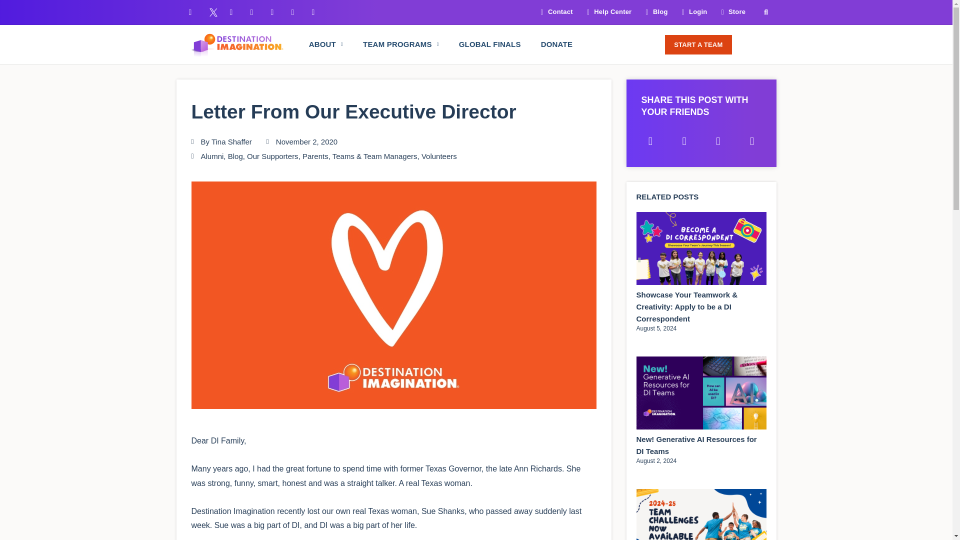 This screenshot has height=540, width=960. Describe the element at coordinates (326, 44) in the screenshot. I see `ABOUT` at that location.